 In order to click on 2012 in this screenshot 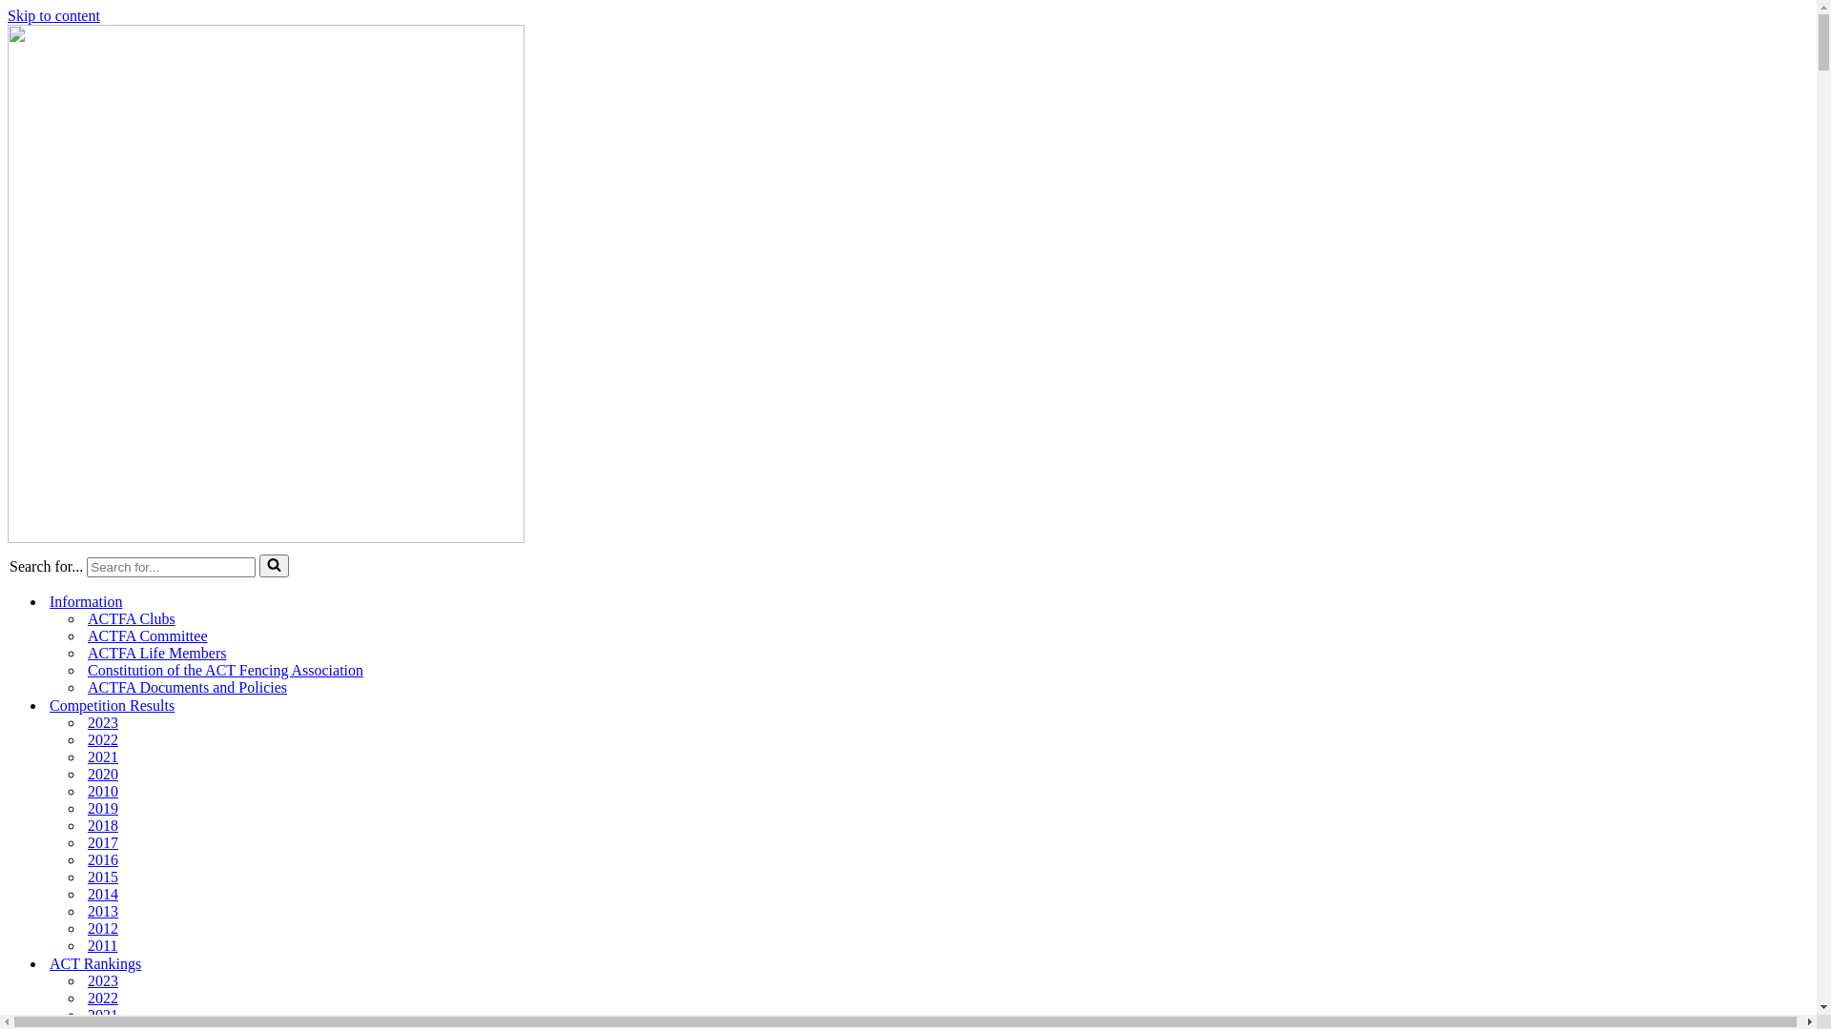, I will do `click(103, 929)`.